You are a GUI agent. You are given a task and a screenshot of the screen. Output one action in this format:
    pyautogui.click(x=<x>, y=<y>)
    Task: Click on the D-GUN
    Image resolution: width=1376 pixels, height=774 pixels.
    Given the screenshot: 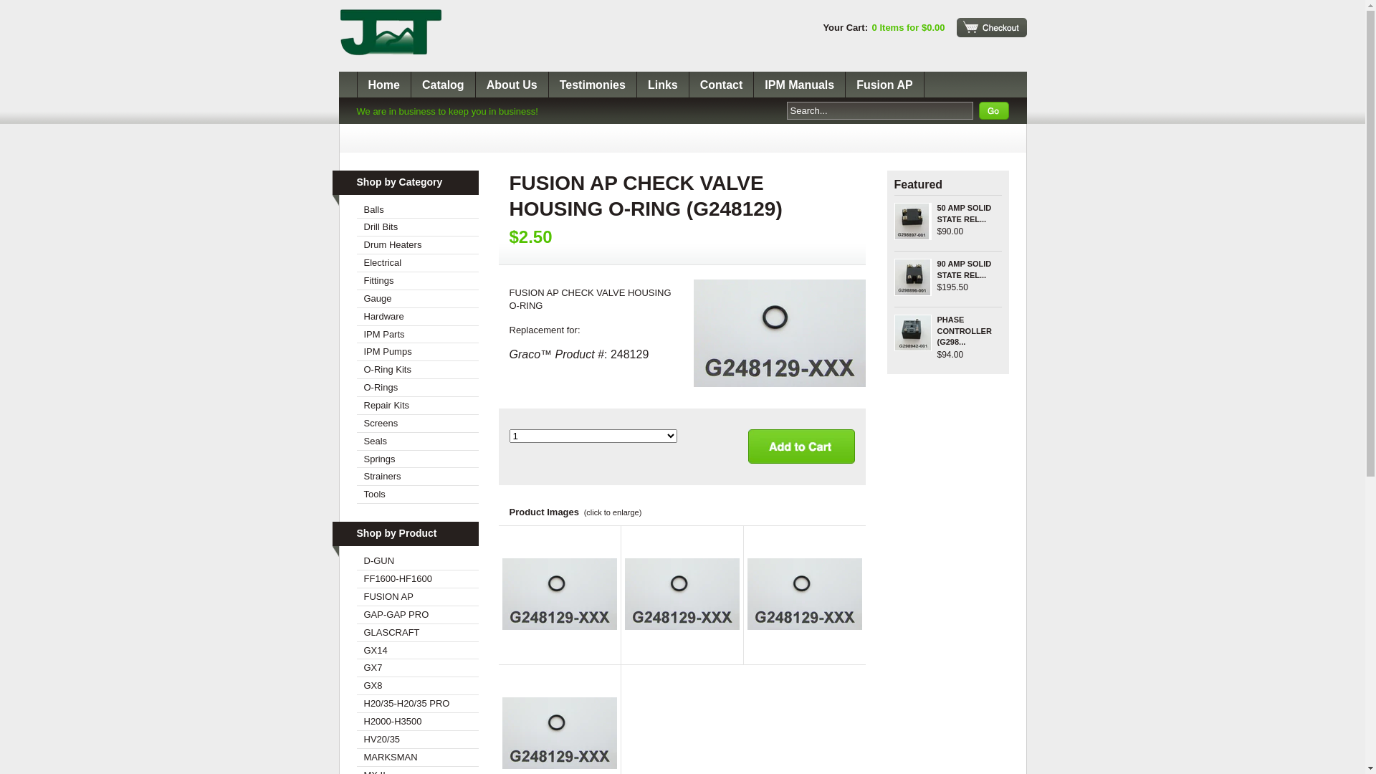 What is the action you would take?
    pyautogui.click(x=418, y=562)
    